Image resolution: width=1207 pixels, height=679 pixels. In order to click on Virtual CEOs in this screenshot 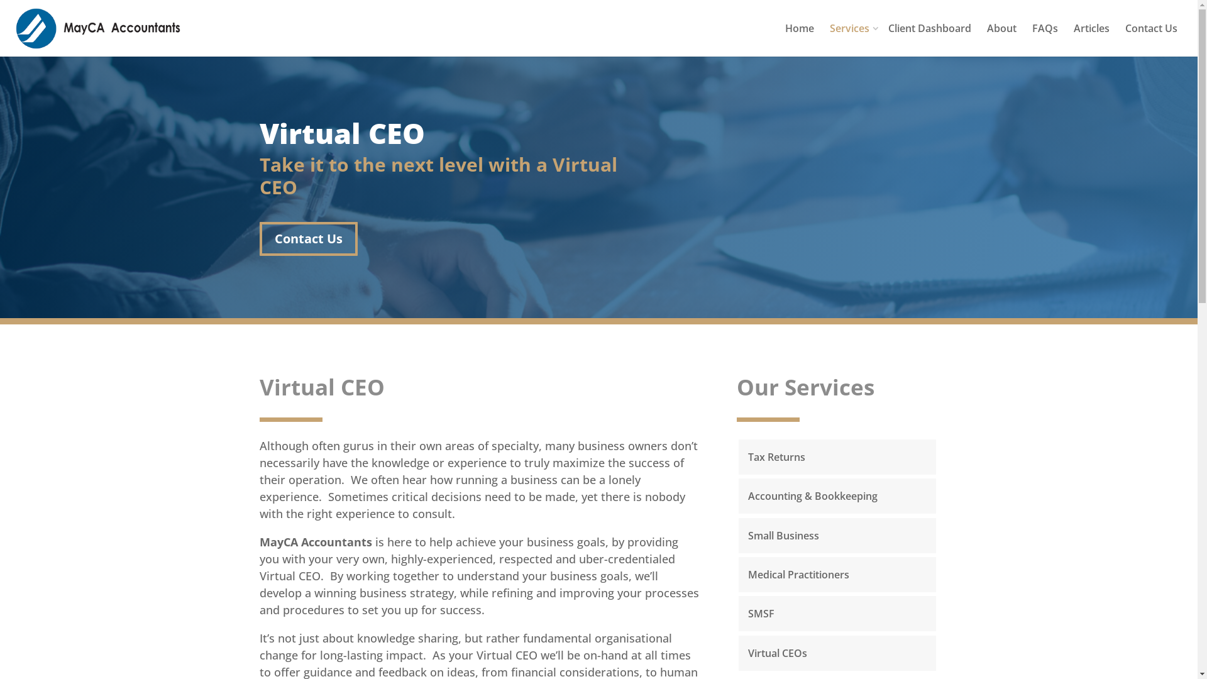, I will do `click(778, 653)`.